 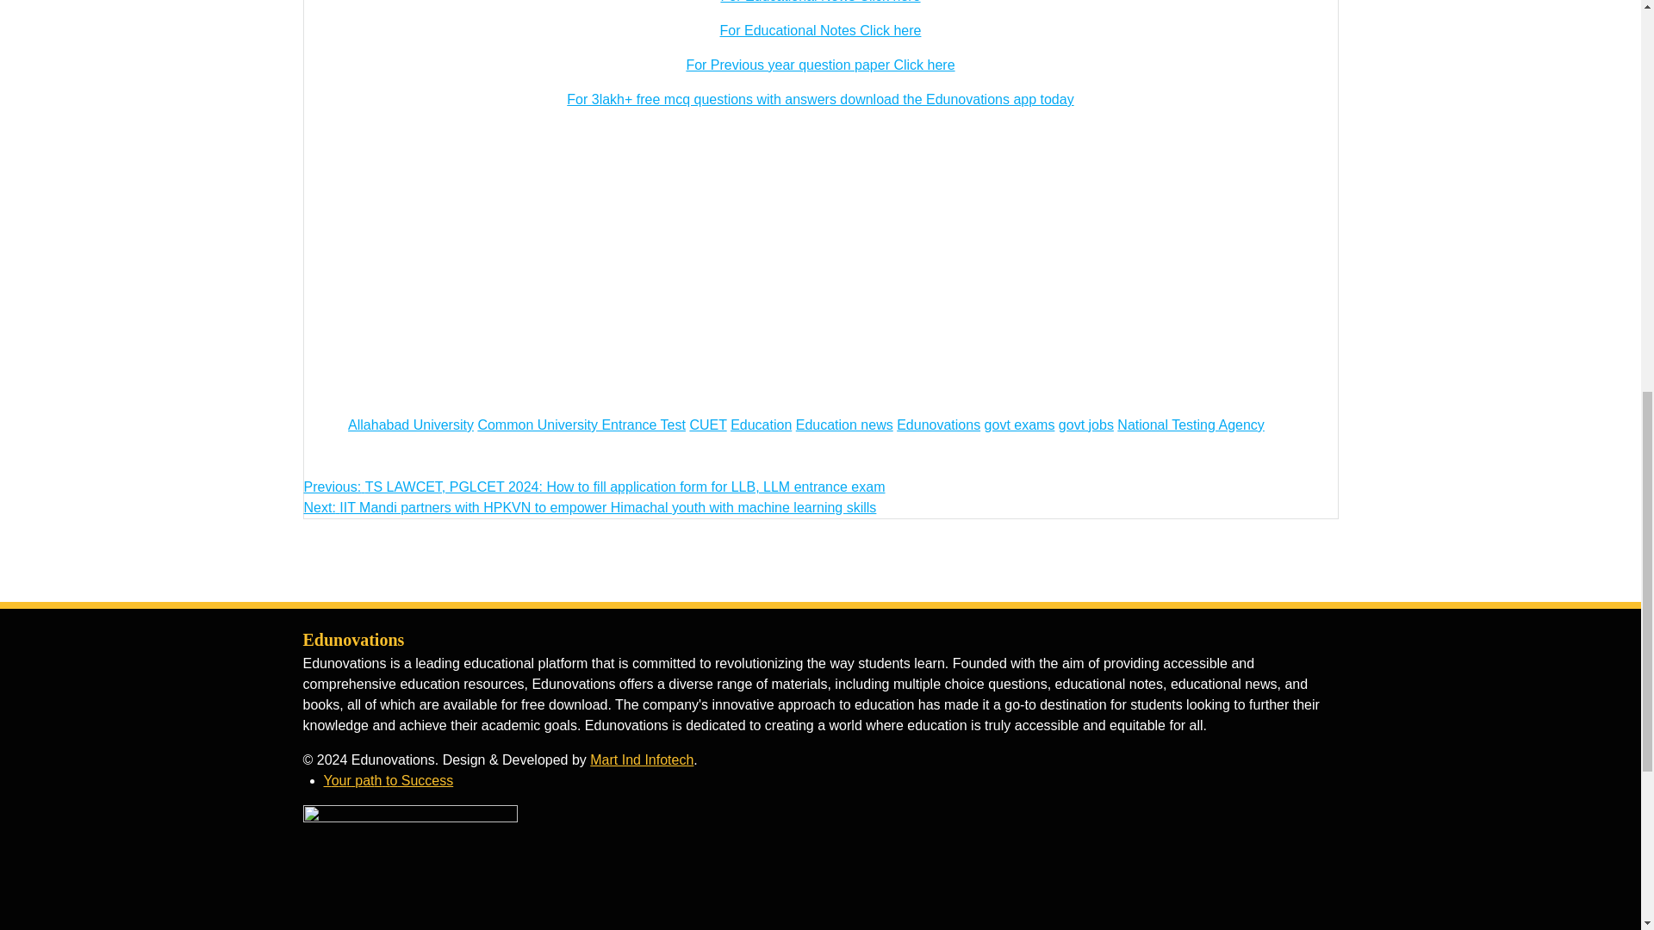 I want to click on CUET, so click(x=707, y=425).